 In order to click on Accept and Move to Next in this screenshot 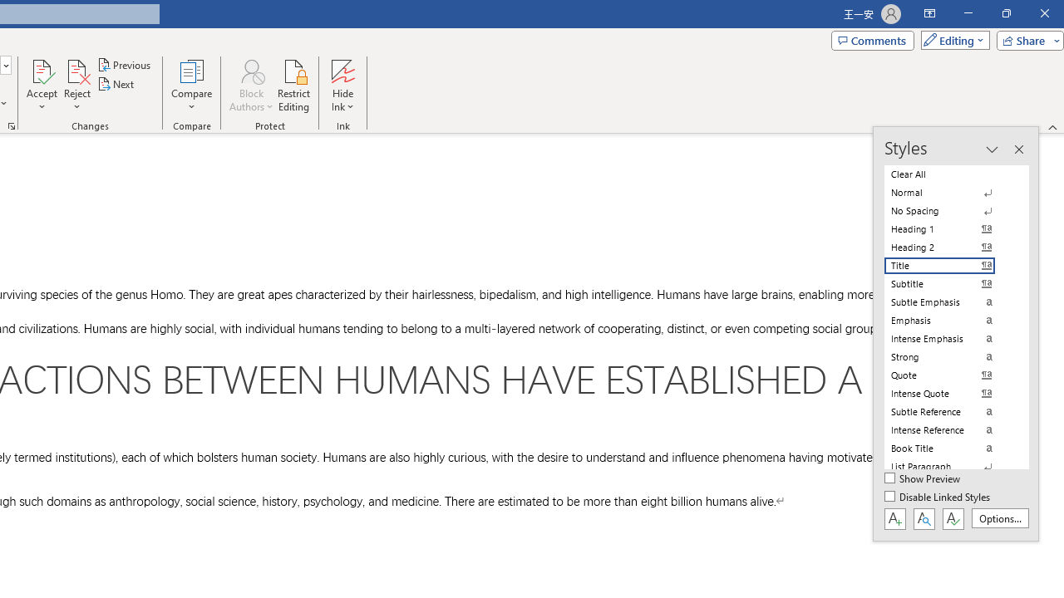, I will do `click(42, 70)`.